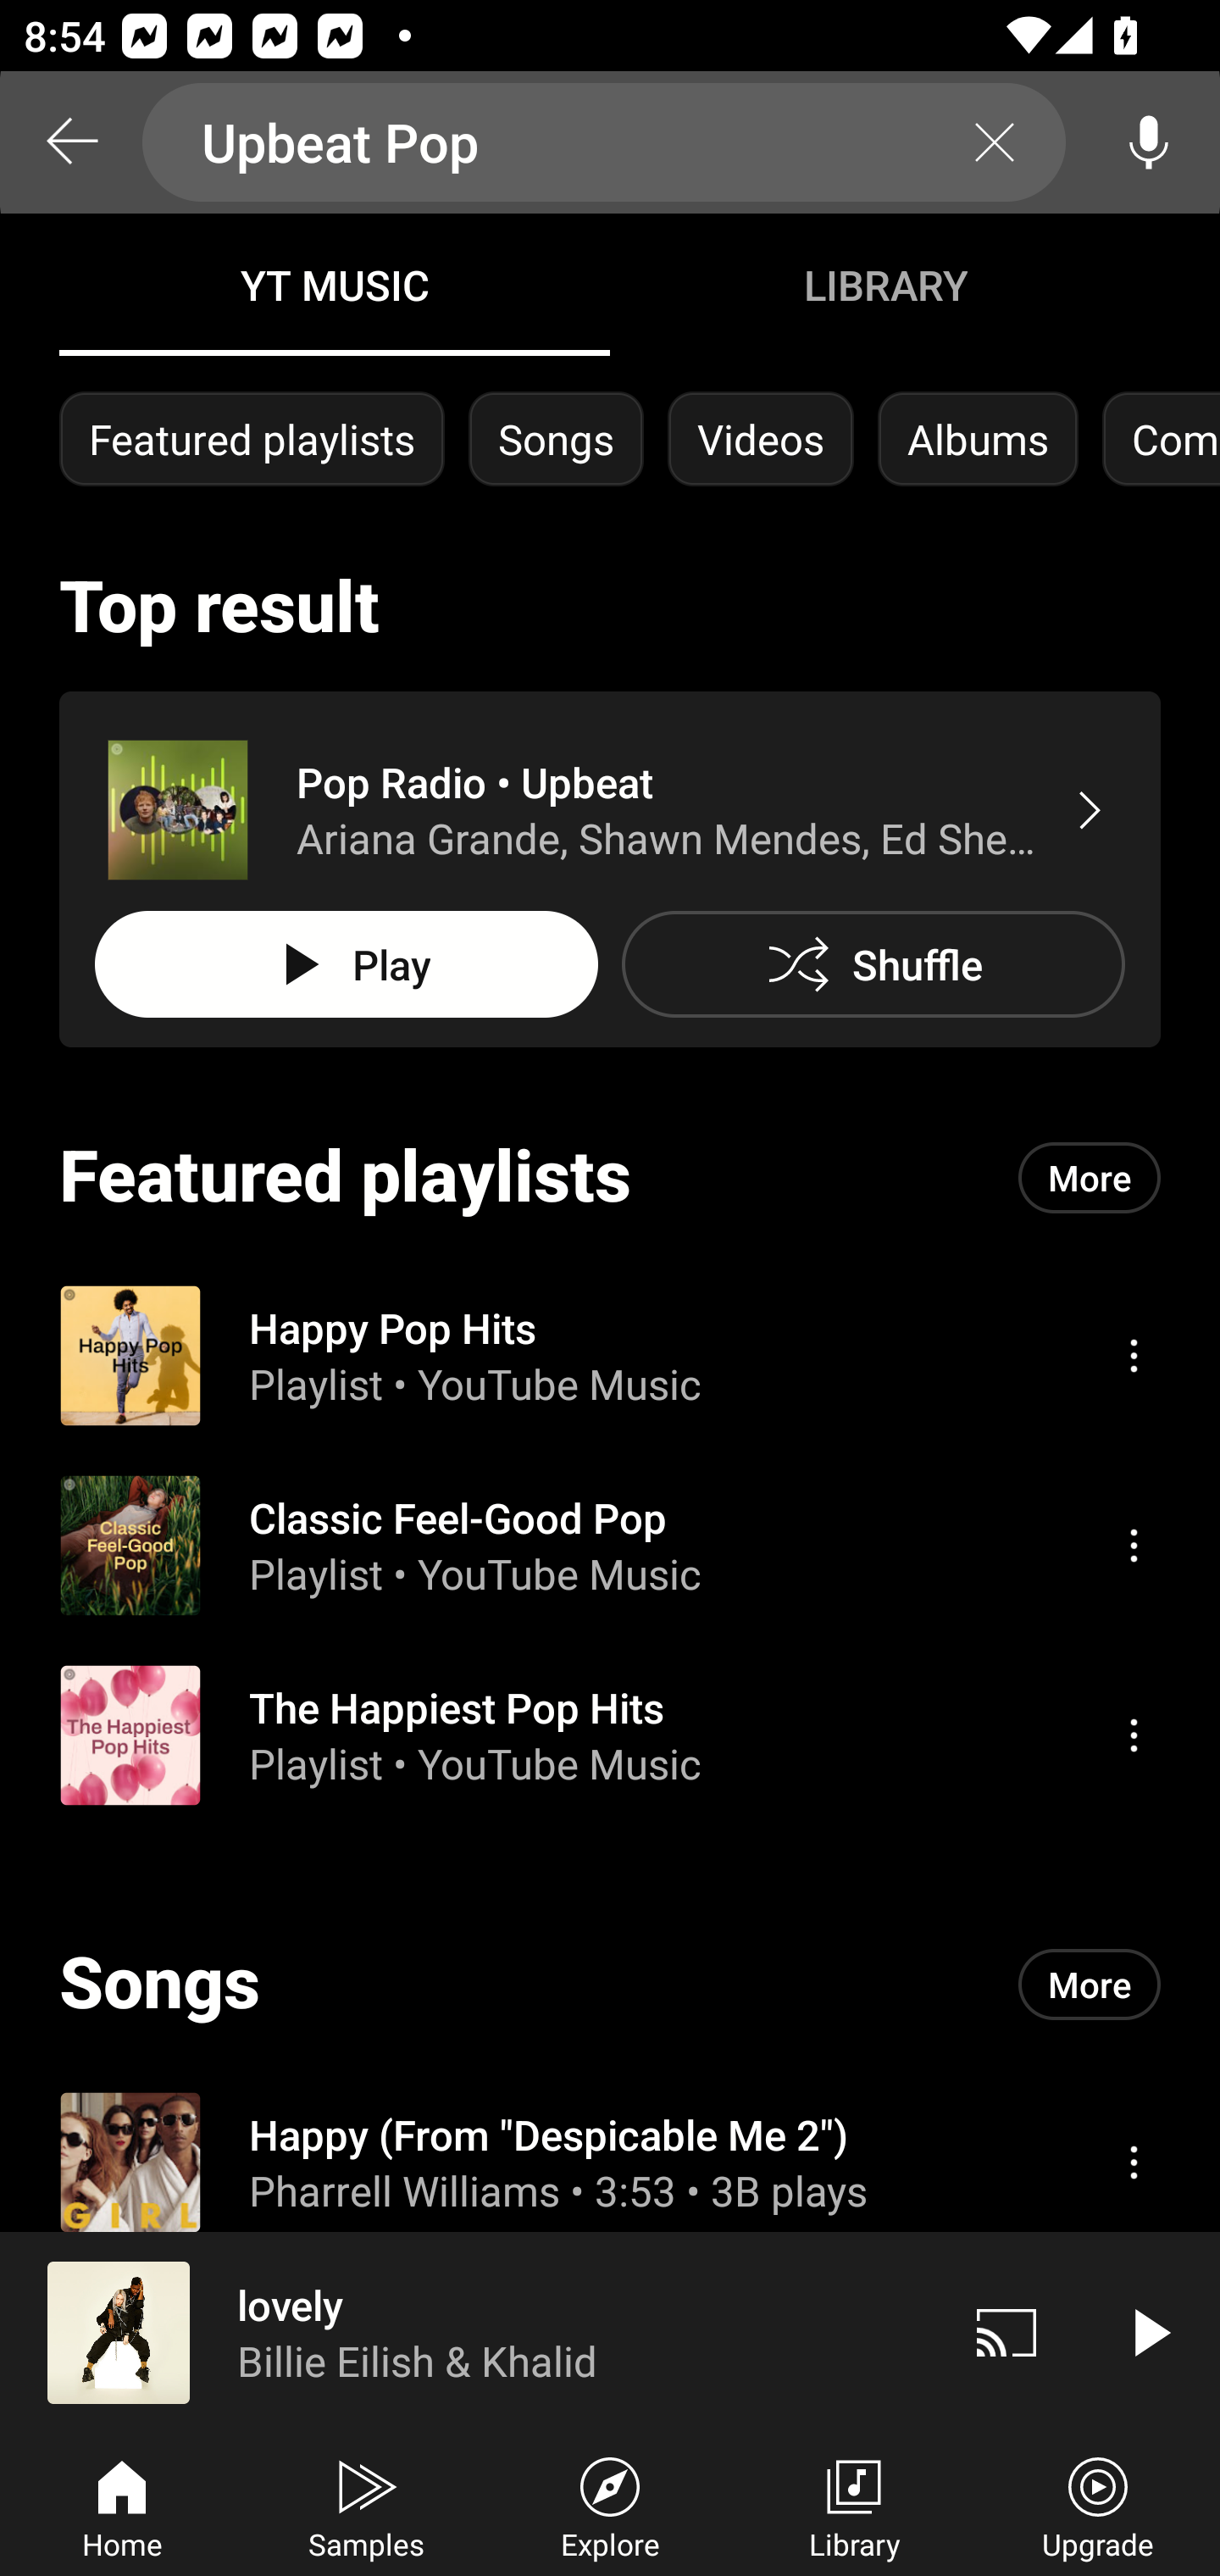 The image size is (1220, 2576). What do you see at coordinates (1090, 1176) in the screenshot?
I see `More` at bounding box center [1090, 1176].